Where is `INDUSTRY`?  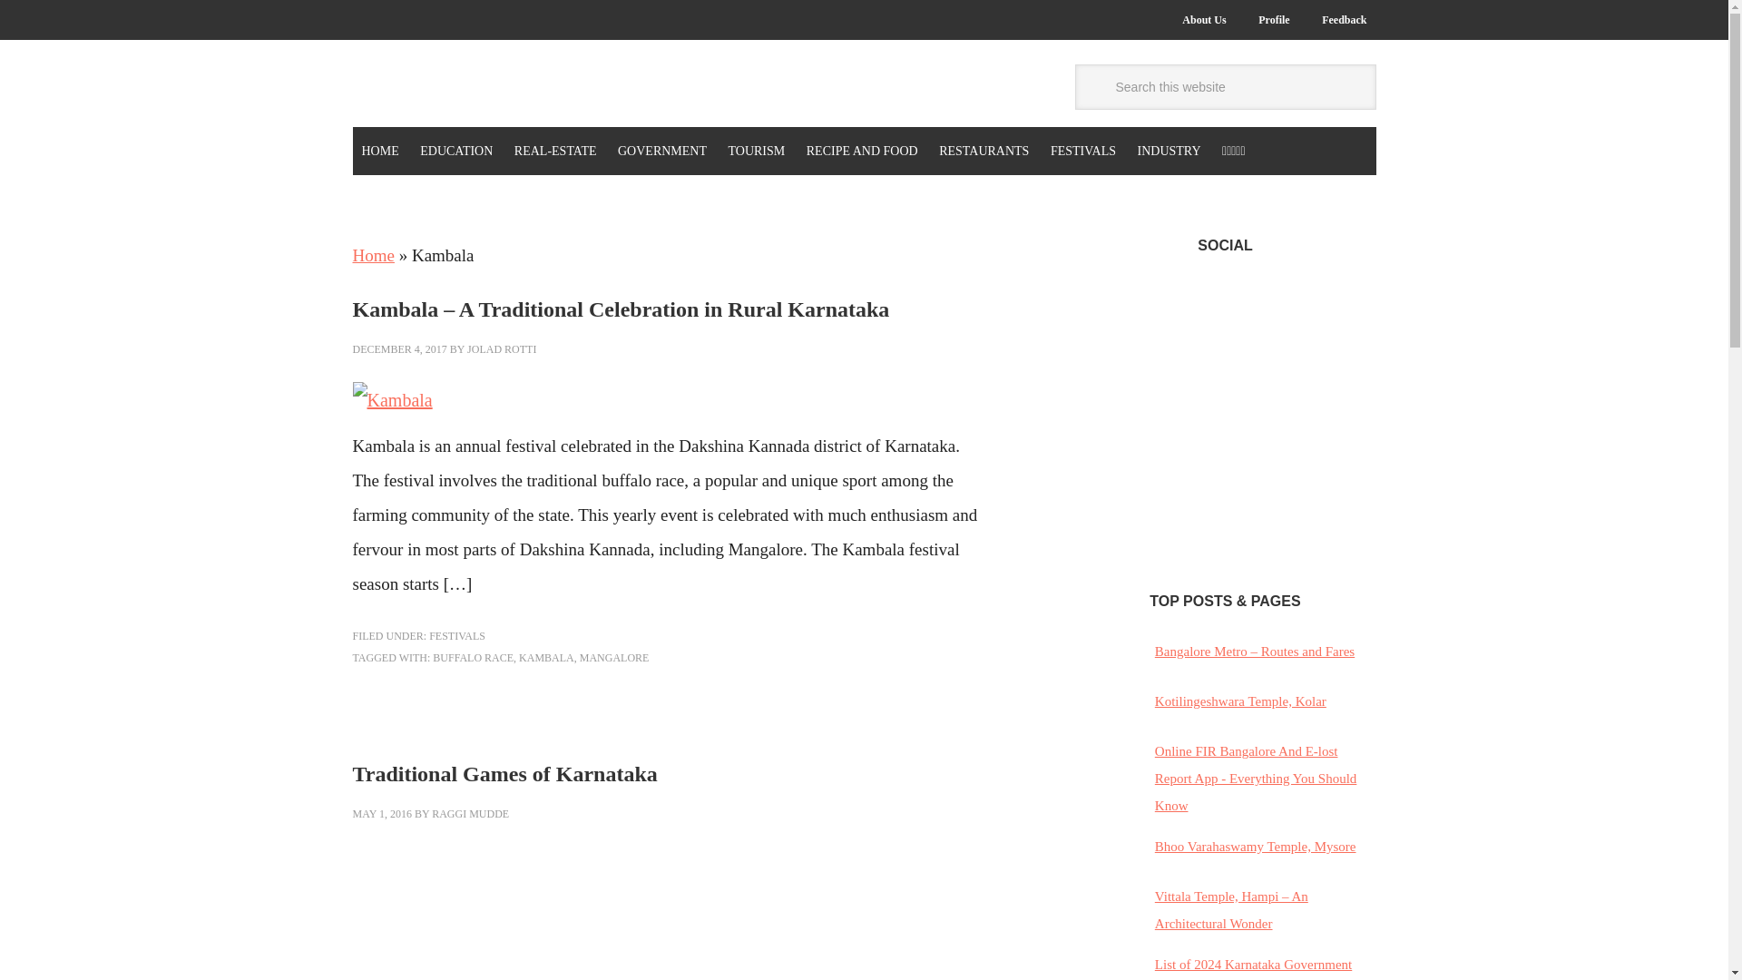
INDUSTRY is located at coordinates (1169, 151).